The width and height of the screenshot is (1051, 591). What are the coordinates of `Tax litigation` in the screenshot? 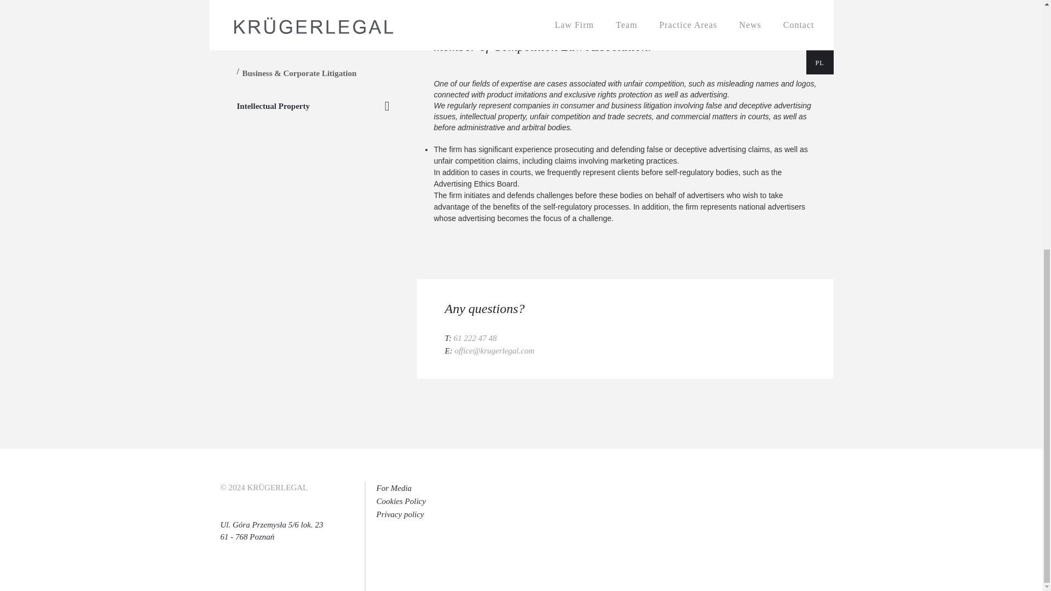 It's located at (265, 45).